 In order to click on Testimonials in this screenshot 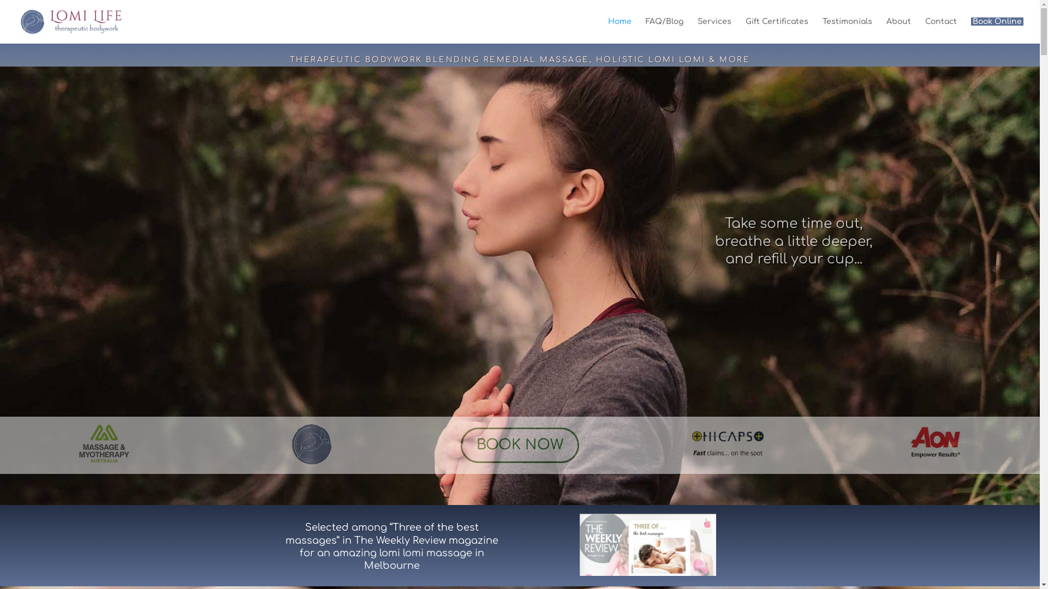, I will do `click(847, 31)`.